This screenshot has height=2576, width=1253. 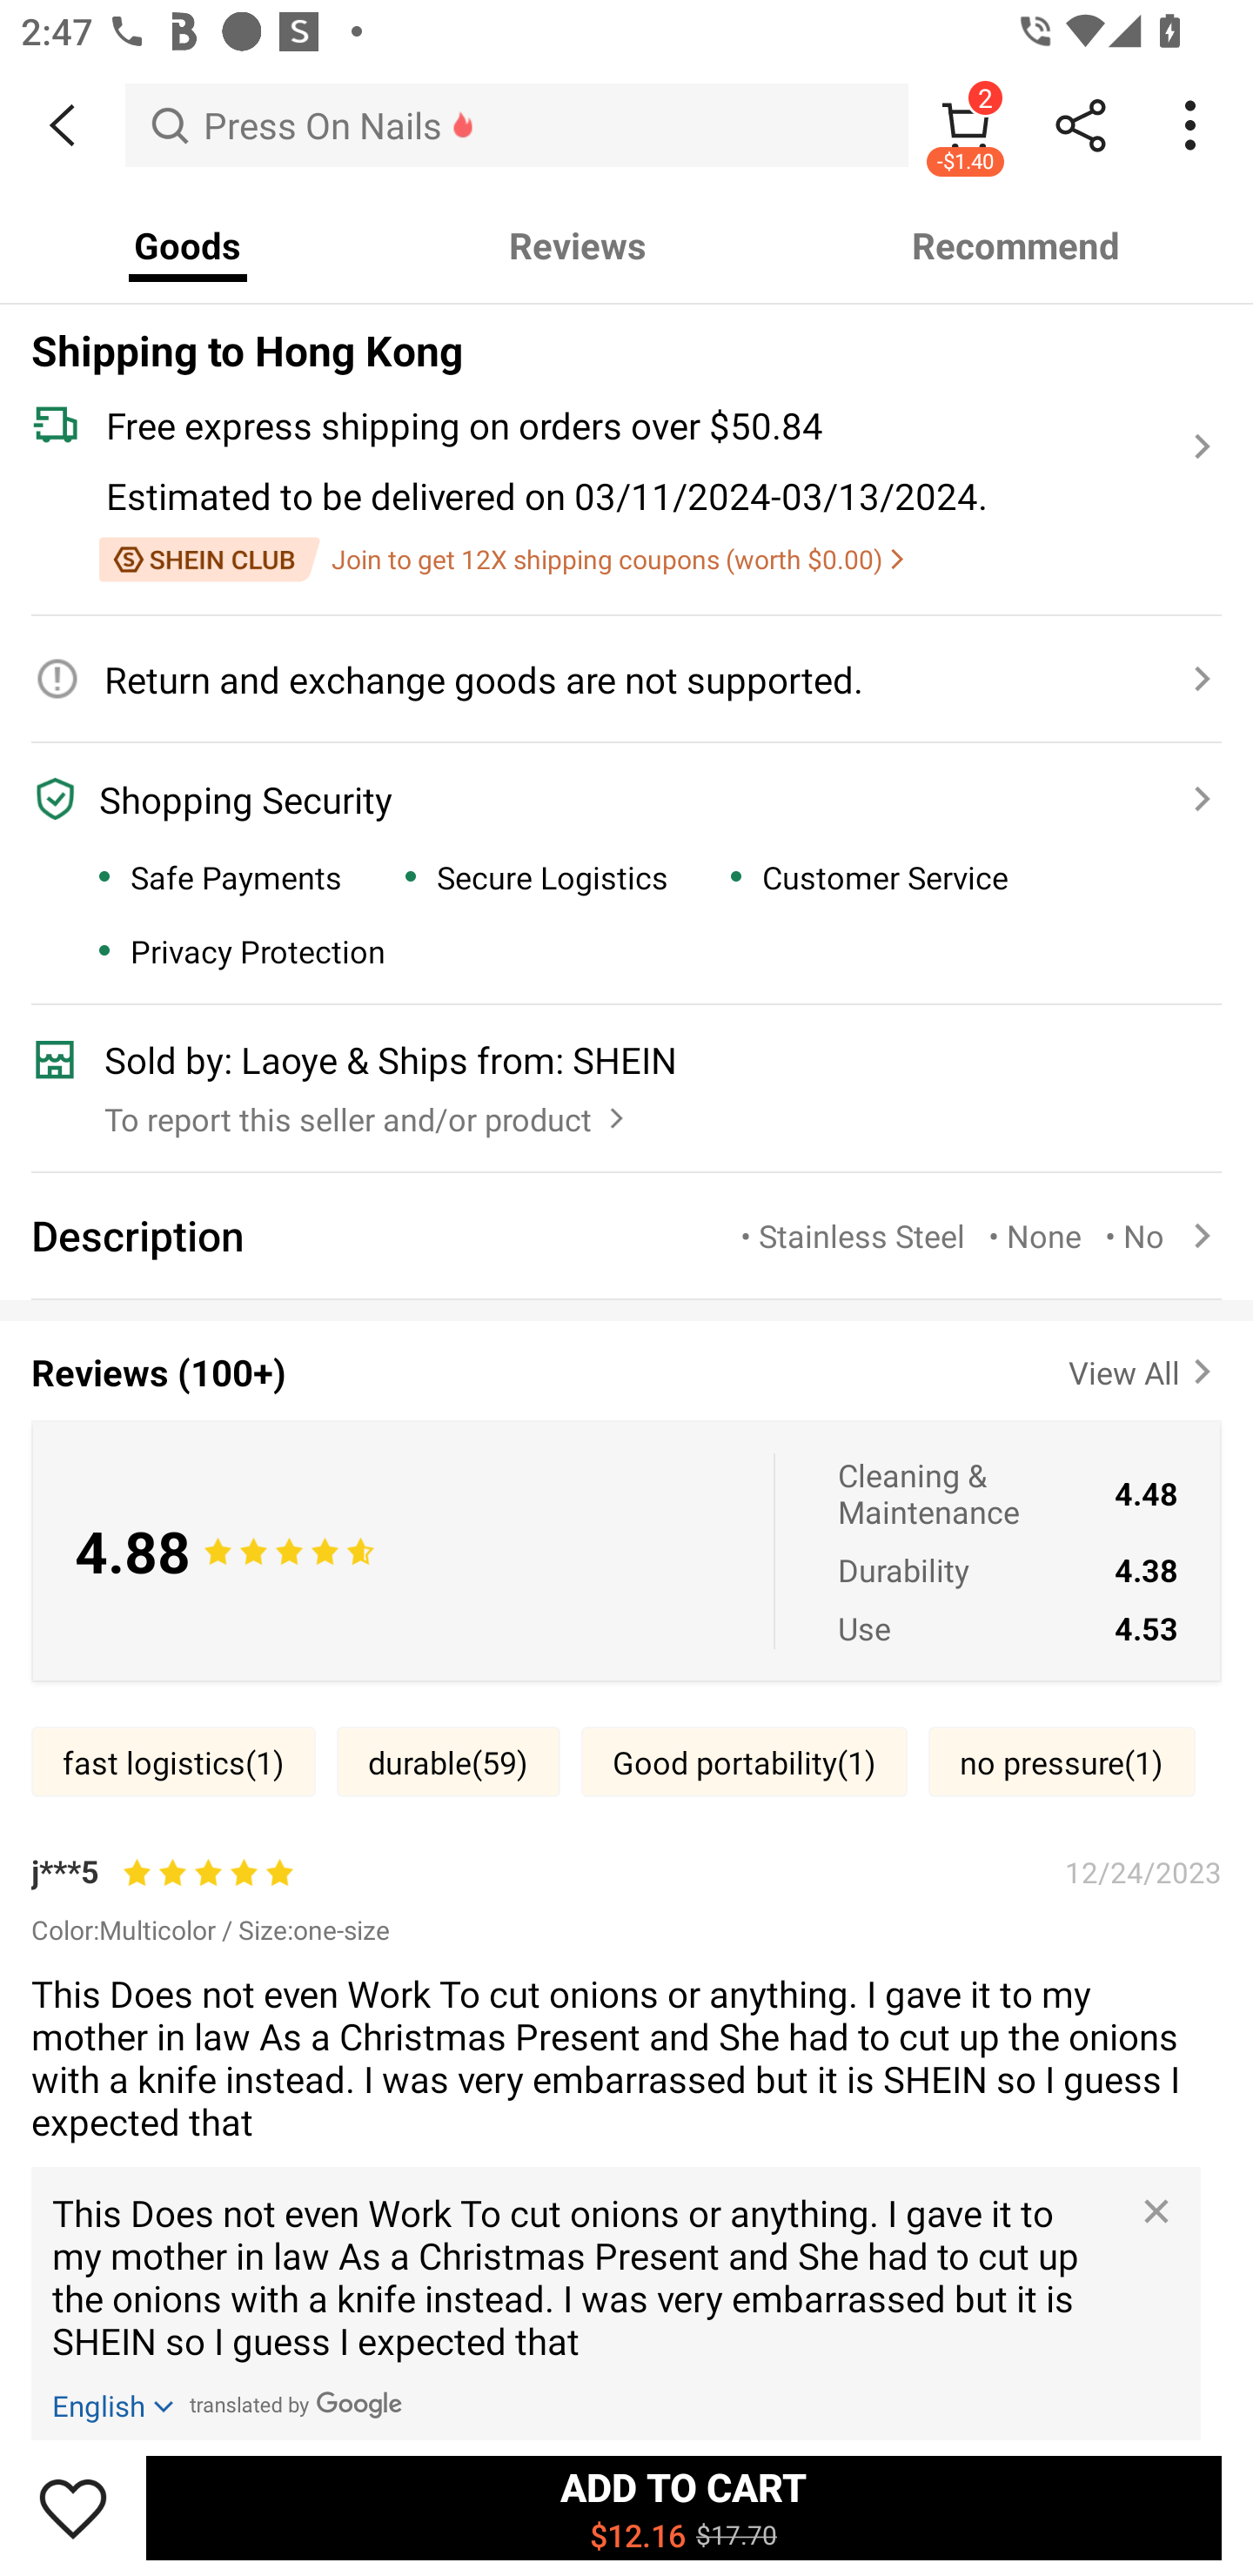 What do you see at coordinates (1062, 1761) in the screenshot?
I see `no pressure(1)` at bounding box center [1062, 1761].